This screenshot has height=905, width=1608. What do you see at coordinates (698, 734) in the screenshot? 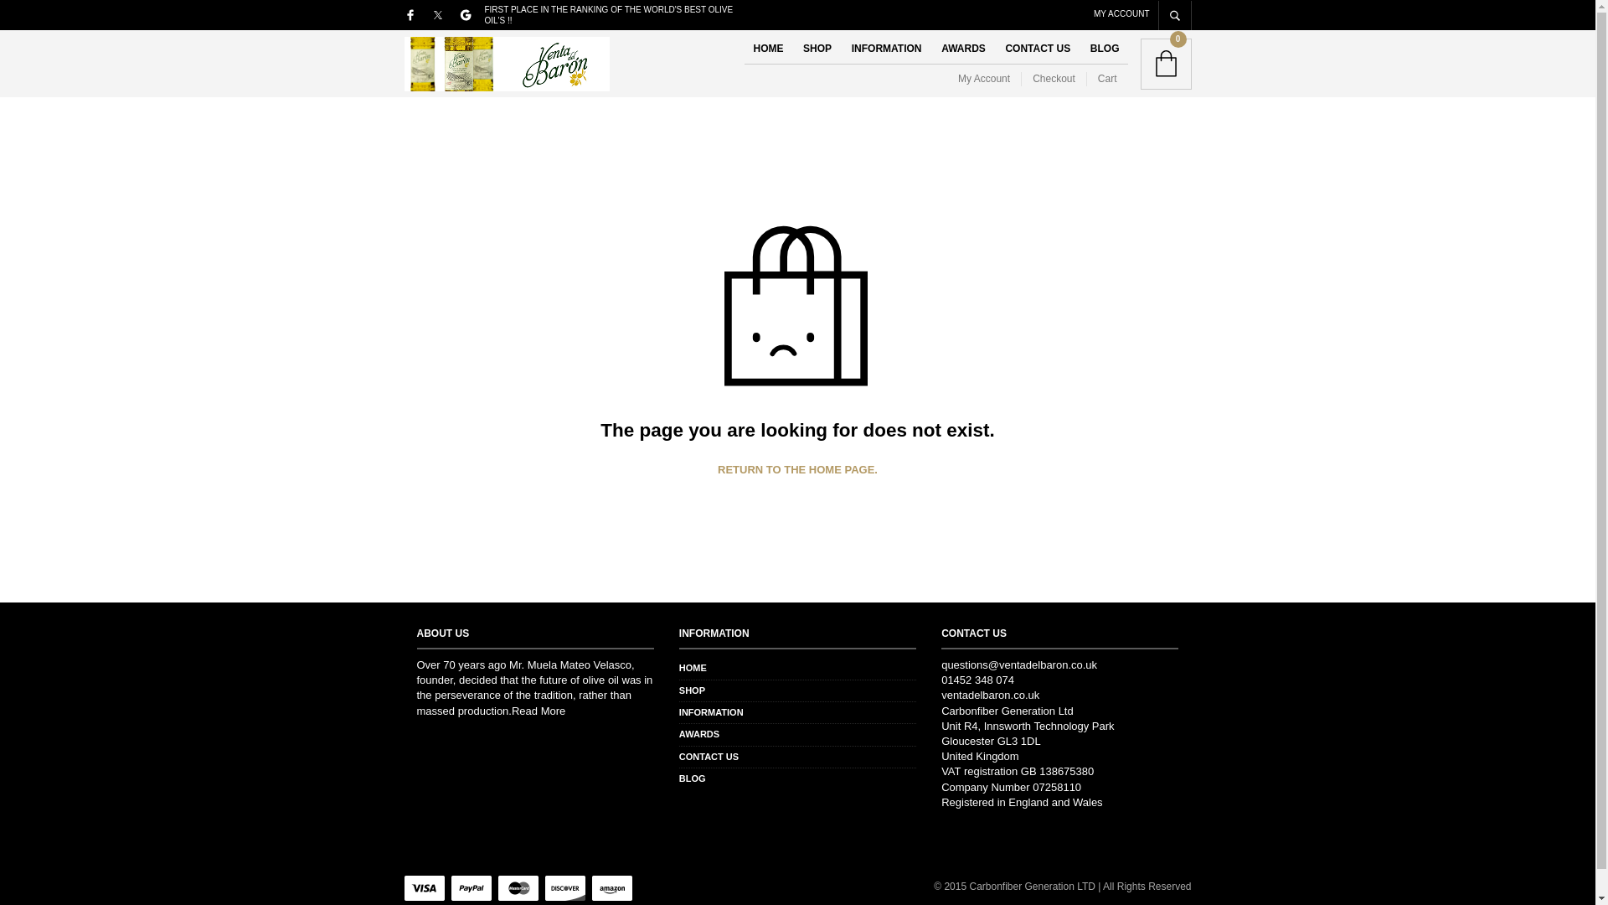
I see `AWARDS` at bounding box center [698, 734].